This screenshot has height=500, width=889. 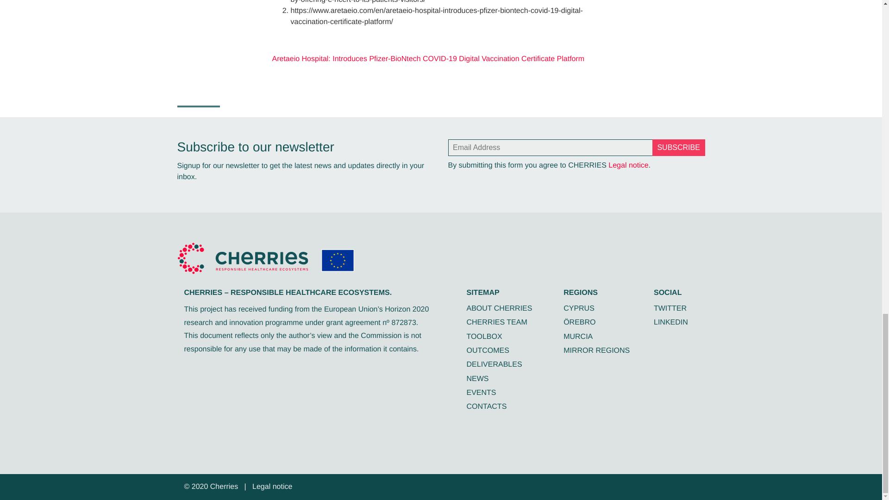 I want to click on MURCIA, so click(x=578, y=337).